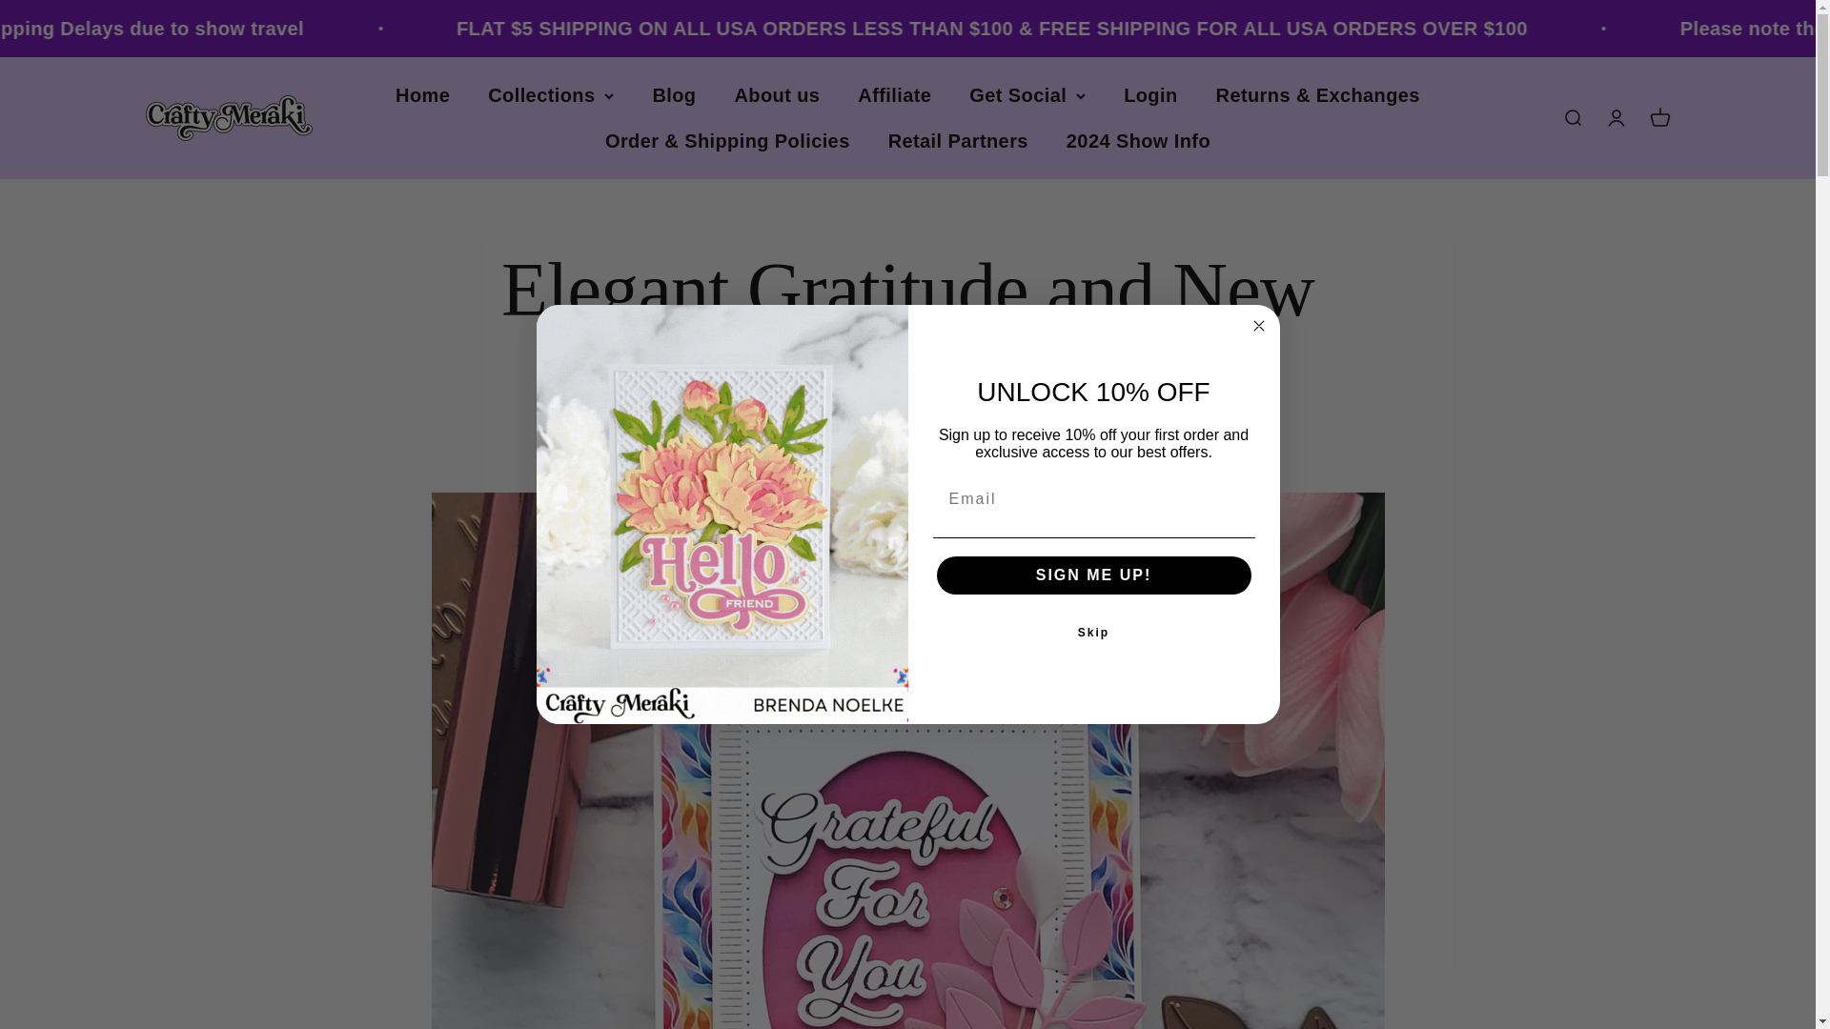 The image size is (1830, 1029). Describe the element at coordinates (1571, 118) in the screenshot. I see `Open search` at that location.